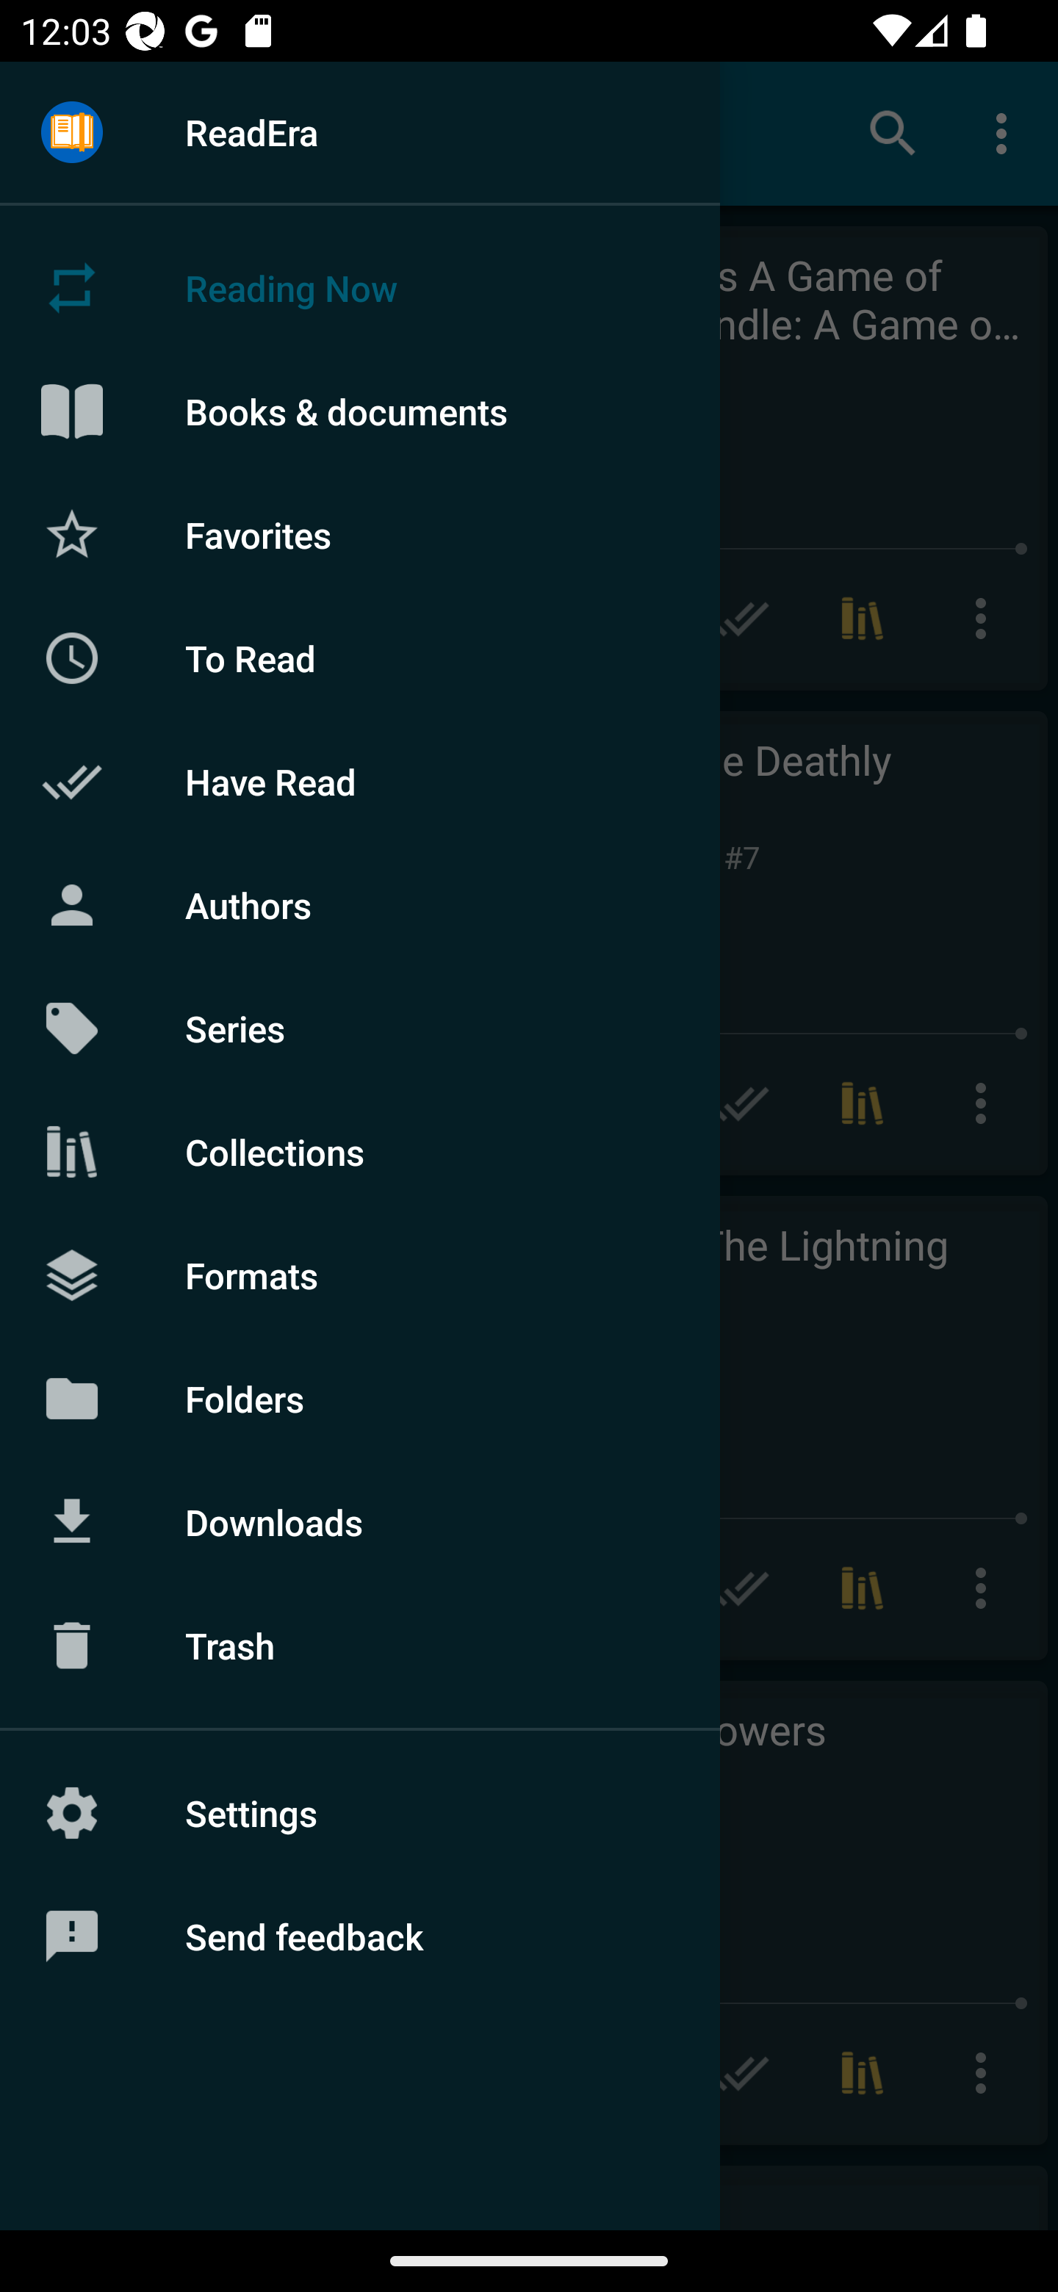 This screenshot has height=2292, width=1058. What do you see at coordinates (360, 782) in the screenshot?
I see `Have Read` at bounding box center [360, 782].